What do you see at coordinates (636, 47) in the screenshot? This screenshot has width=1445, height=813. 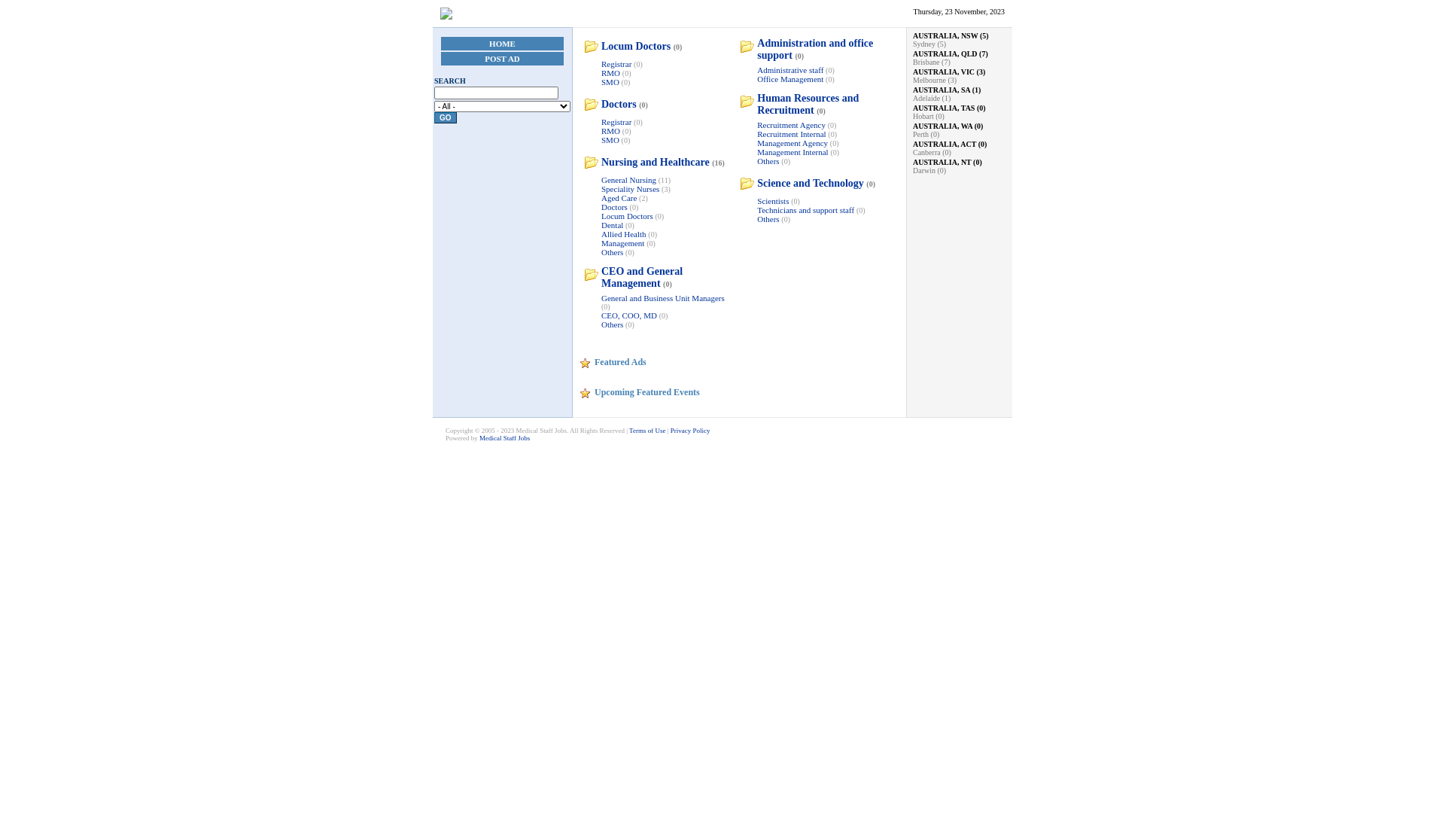 I see `Locum Doctors` at bounding box center [636, 47].